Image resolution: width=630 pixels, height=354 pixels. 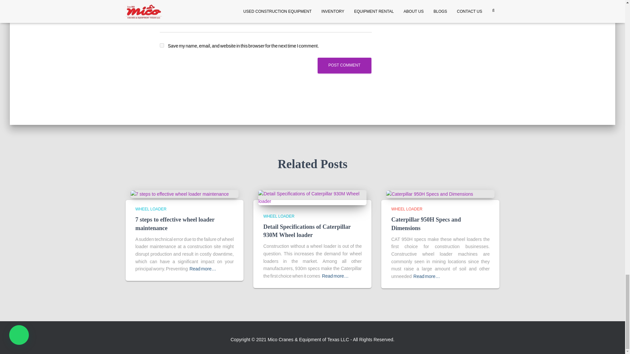 I want to click on View all posts in Wheel Loader, so click(x=151, y=209).